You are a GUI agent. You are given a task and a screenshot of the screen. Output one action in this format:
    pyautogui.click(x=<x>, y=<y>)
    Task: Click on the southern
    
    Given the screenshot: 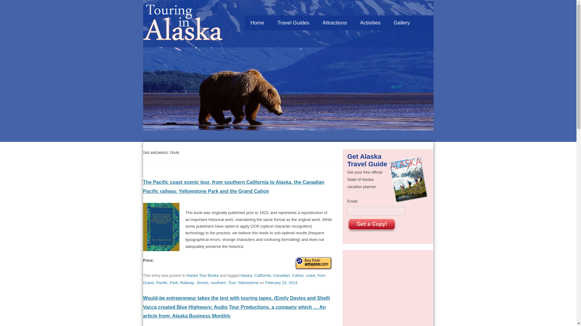 What is the action you would take?
    pyautogui.click(x=218, y=271)
    